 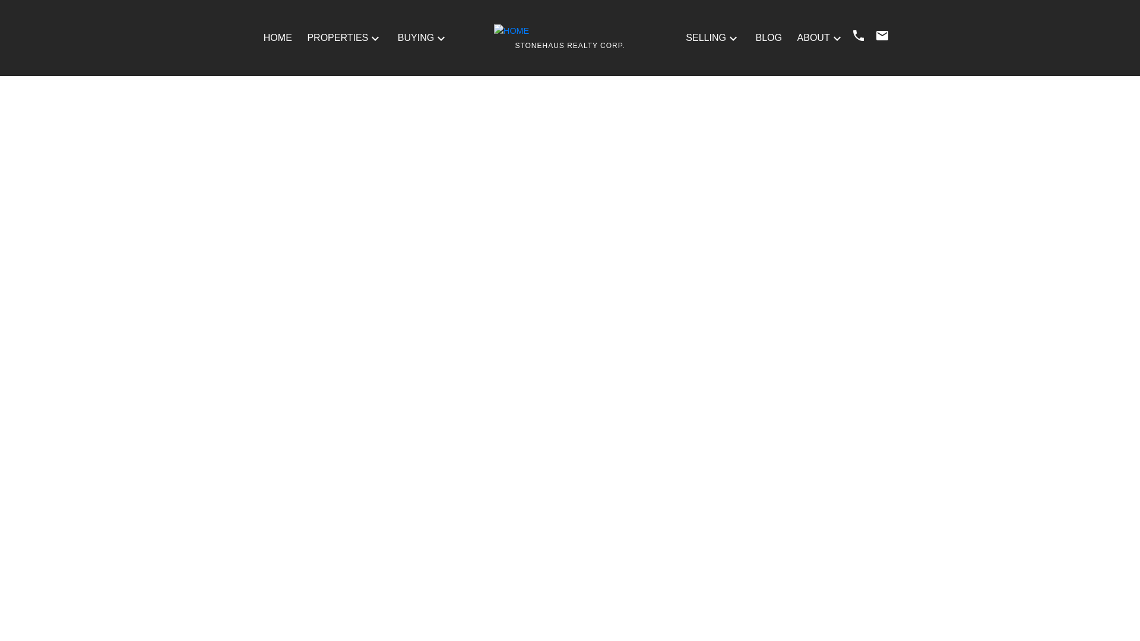 I want to click on ABOUT, so click(x=813, y=37).